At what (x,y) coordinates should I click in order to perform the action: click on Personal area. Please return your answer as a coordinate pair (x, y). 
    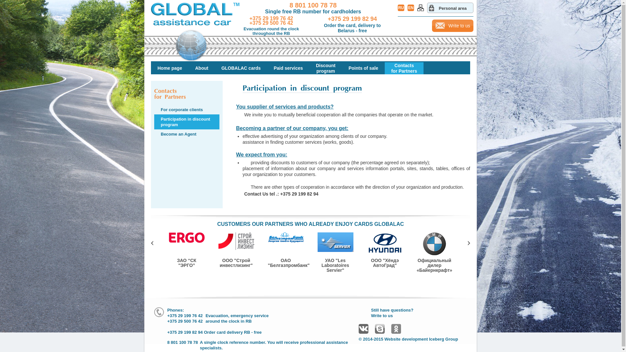
    Looking at the image, I should click on (450, 8).